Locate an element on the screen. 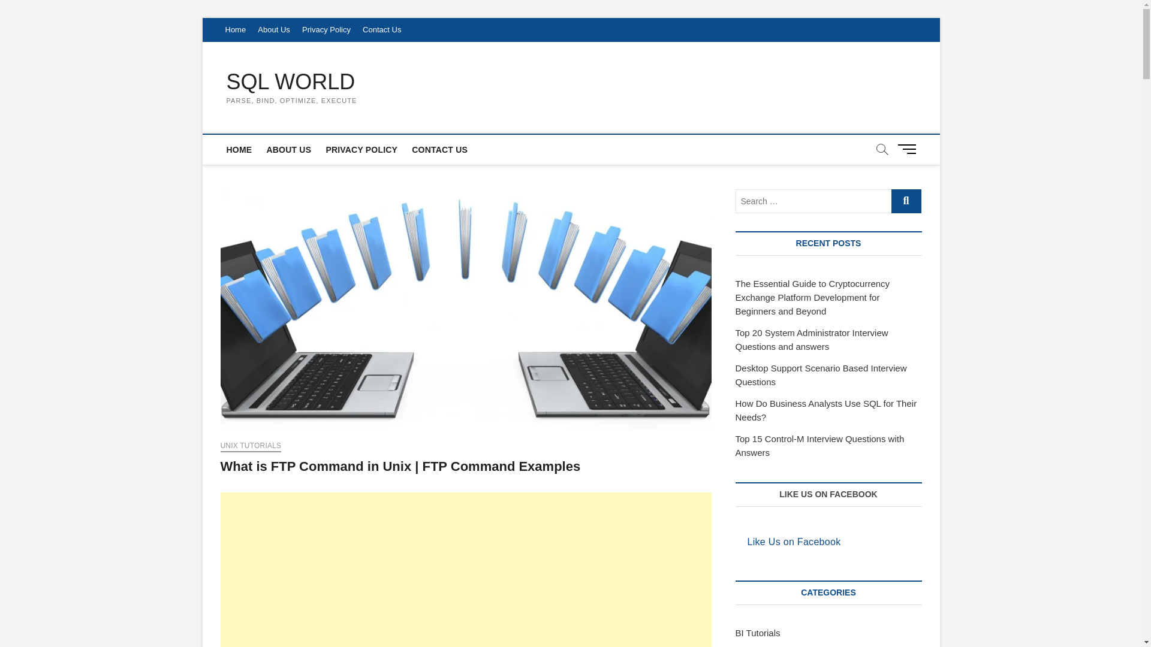 The width and height of the screenshot is (1151, 647). Top 20 System Administrator Interview Questions and answers is located at coordinates (811, 339).